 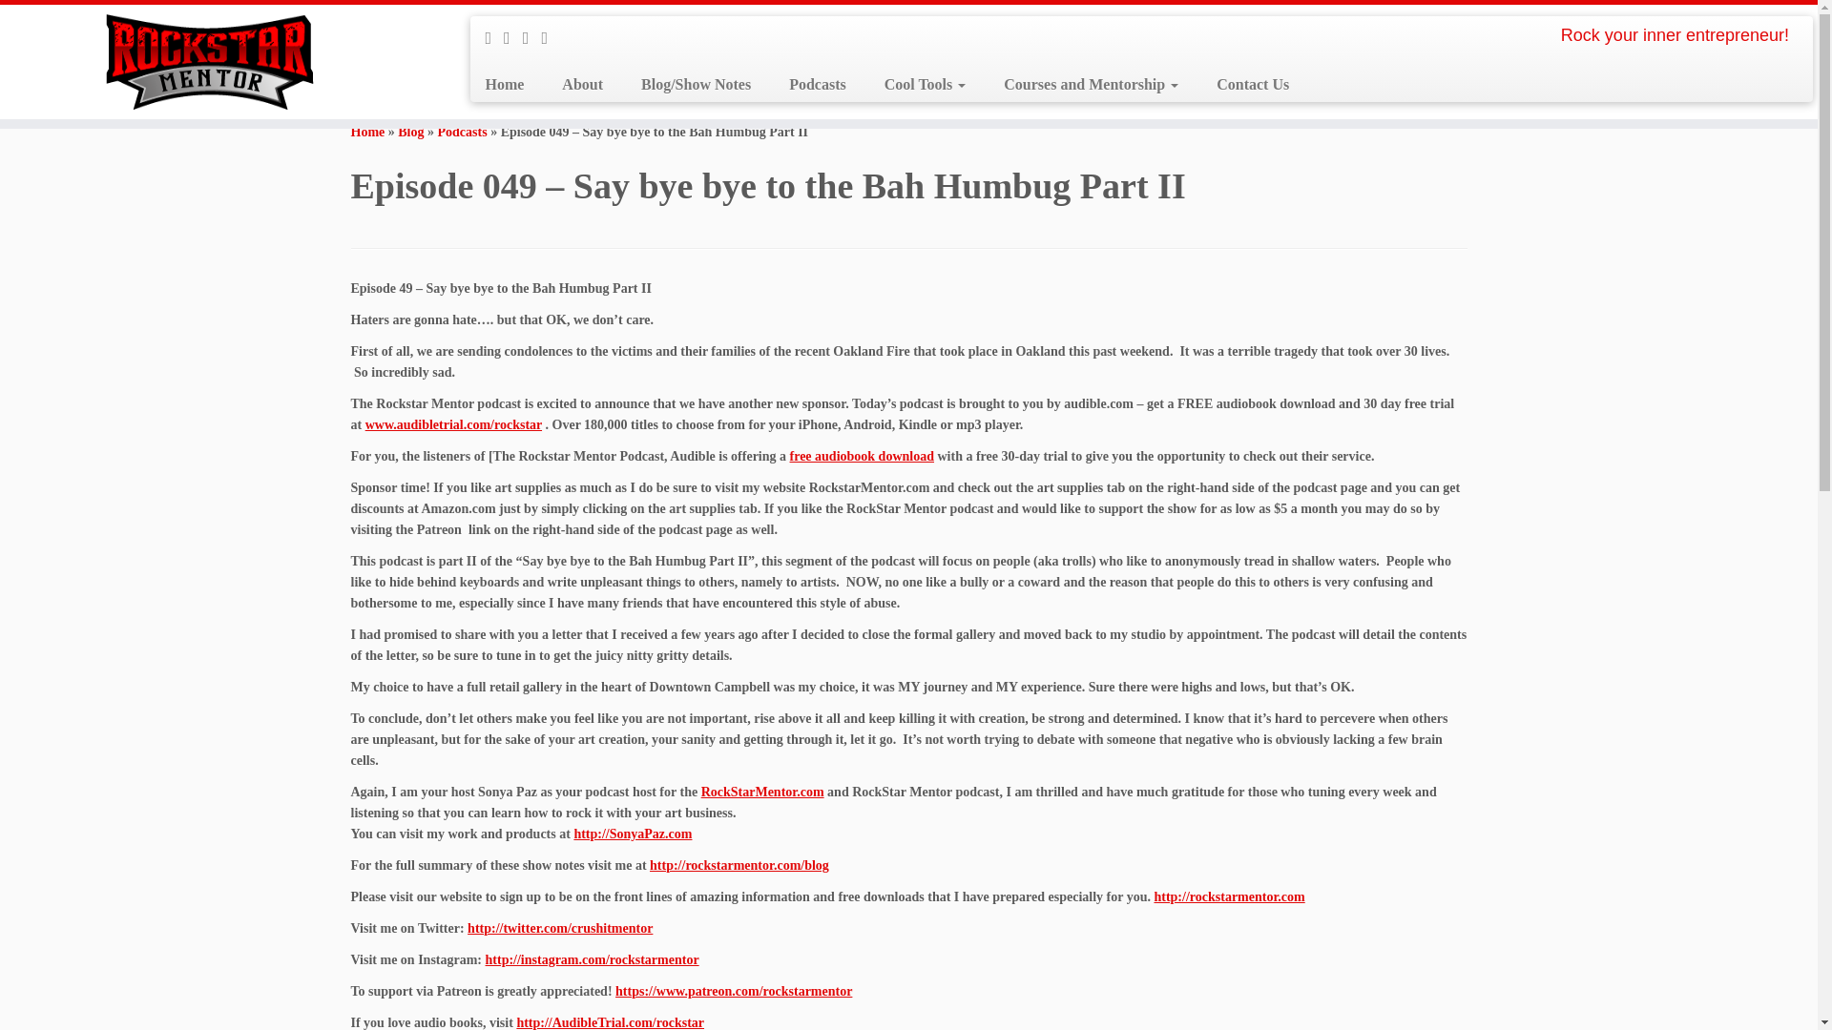 I want to click on Courses and Mentorship, so click(x=1092, y=84).